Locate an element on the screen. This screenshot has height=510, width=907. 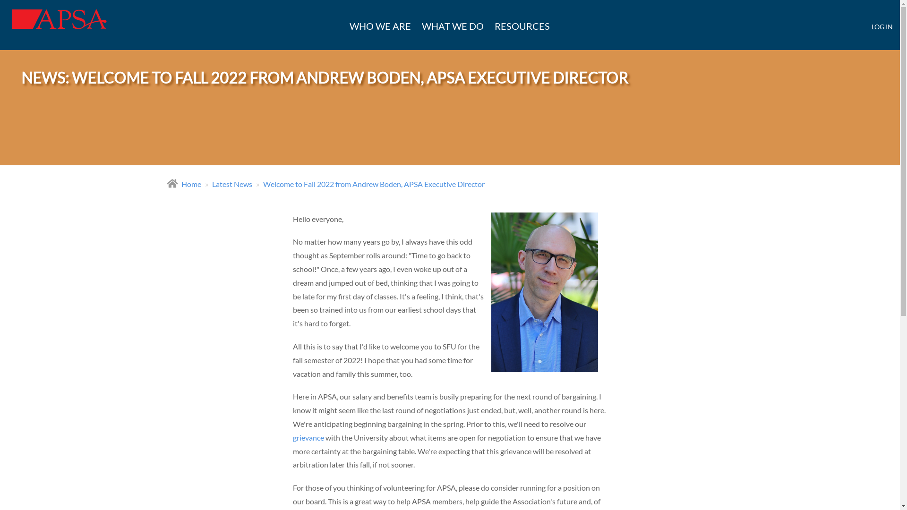
WHO WE ARE is located at coordinates (380, 26).